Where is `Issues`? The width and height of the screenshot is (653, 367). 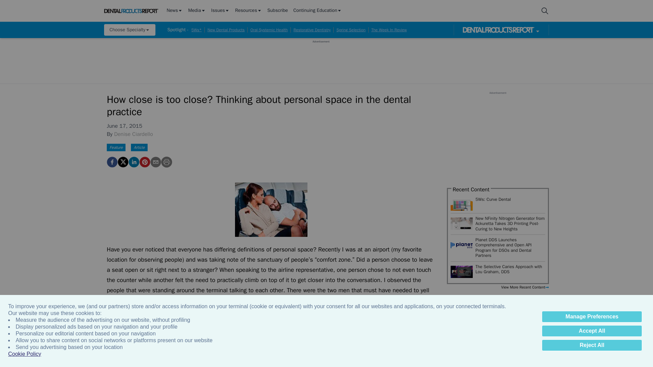
Issues is located at coordinates (220, 11).